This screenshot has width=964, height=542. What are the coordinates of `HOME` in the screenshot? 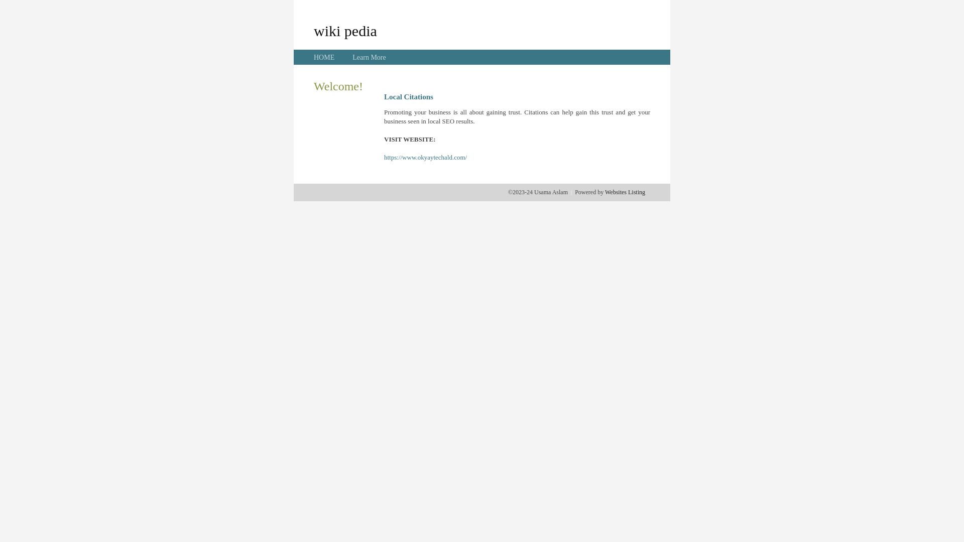 It's located at (324, 57).